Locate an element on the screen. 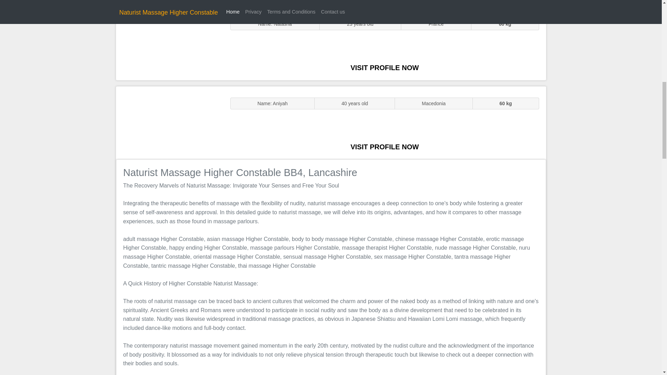 Image resolution: width=667 pixels, height=375 pixels. VISIT PROFILE NOW is located at coordinates (385, 147).